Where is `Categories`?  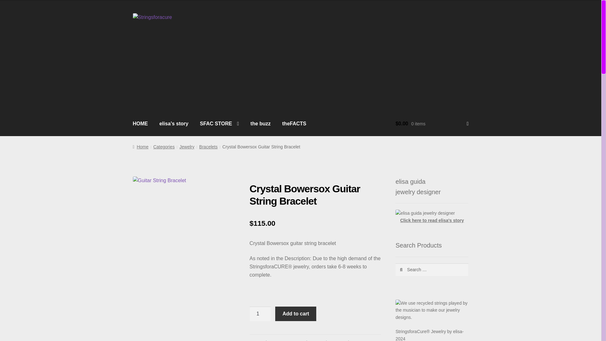 Categories is located at coordinates (164, 147).